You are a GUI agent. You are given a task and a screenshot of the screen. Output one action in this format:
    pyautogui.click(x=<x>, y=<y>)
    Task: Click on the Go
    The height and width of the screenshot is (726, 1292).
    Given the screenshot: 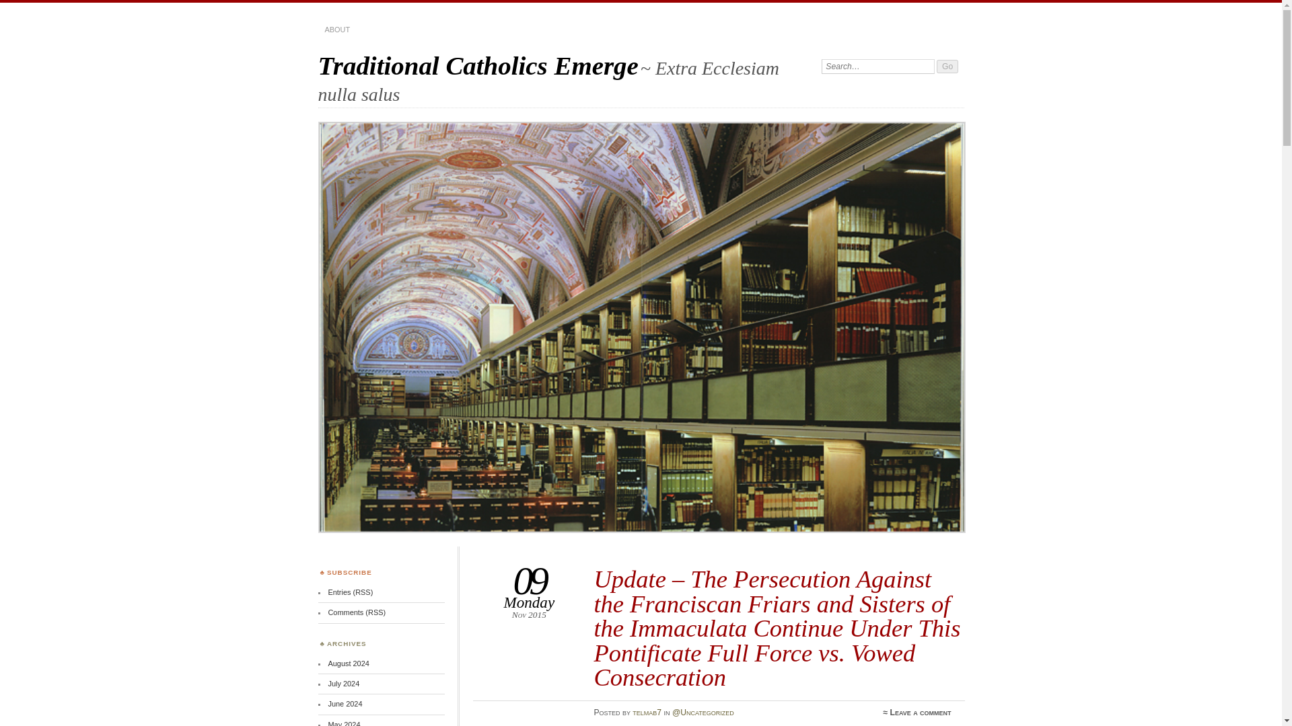 What is the action you would take?
    pyautogui.click(x=947, y=66)
    